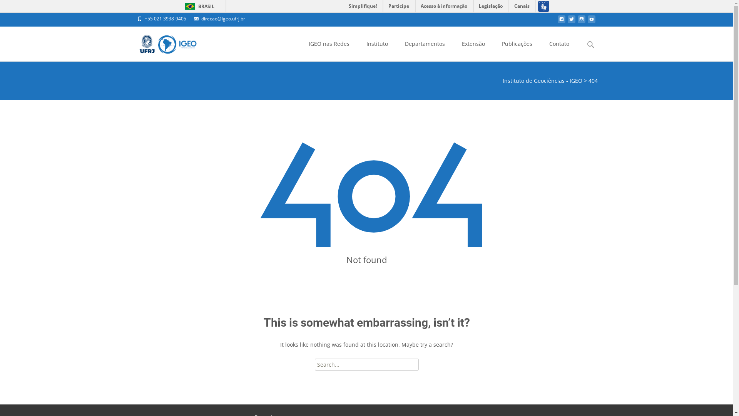 The height and width of the screenshot is (416, 739). Describe the element at coordinates (377, 44) in the screenshot. I see `Instituto` at that location.